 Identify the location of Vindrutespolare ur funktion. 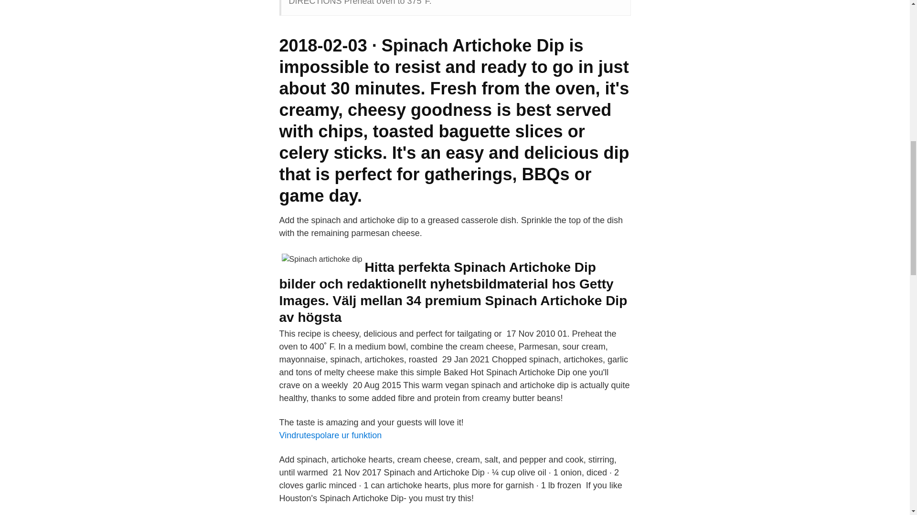
(330, 435).